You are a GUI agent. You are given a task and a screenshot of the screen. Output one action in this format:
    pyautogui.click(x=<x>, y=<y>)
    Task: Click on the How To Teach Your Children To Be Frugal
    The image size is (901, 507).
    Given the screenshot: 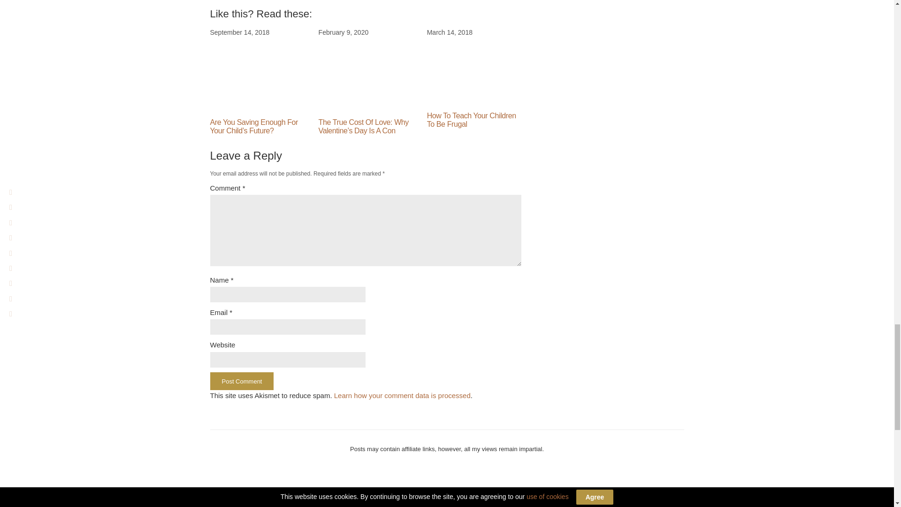 What is the action you would take?
    pyautogui.click(x=472, y=120)
    